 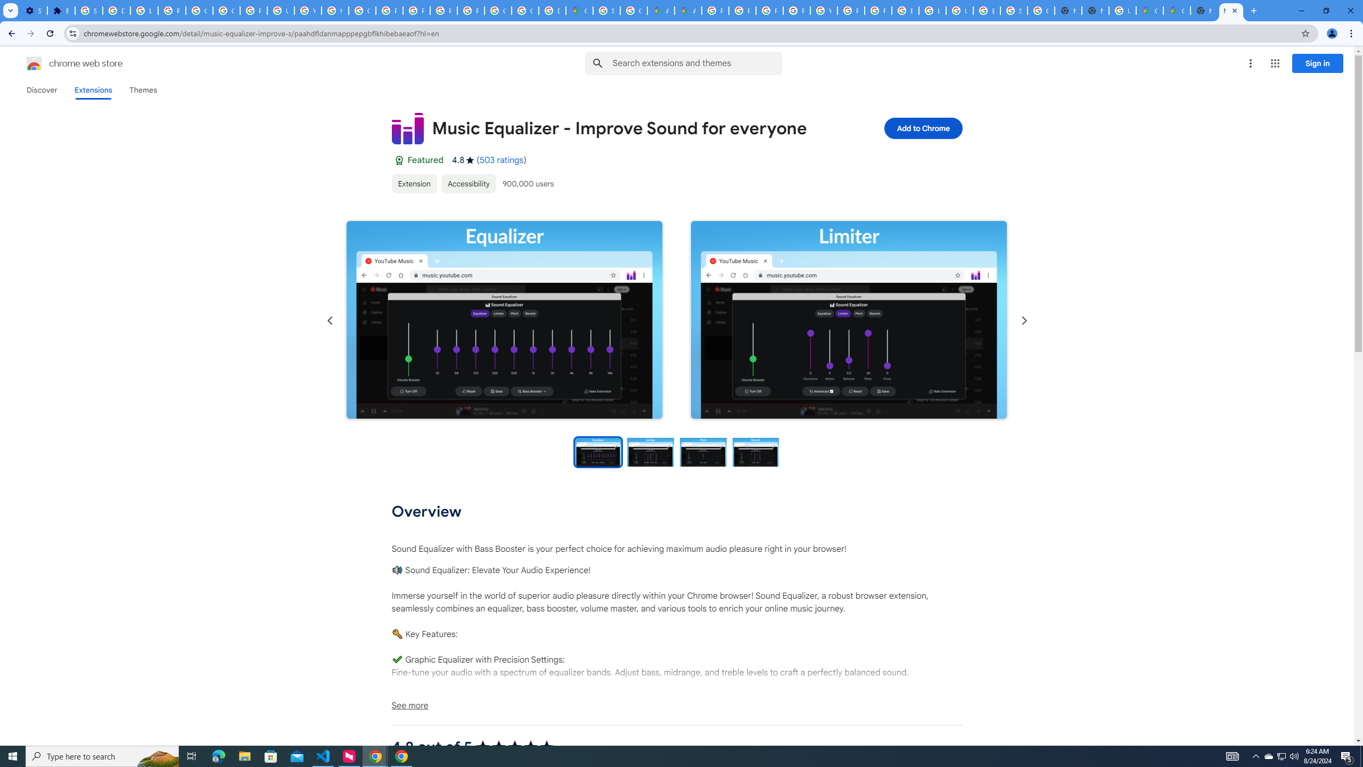 What do you see at coordinates (502, 160) in the screenshot?
I see `503 ratings` at bounding box center [502, 160].